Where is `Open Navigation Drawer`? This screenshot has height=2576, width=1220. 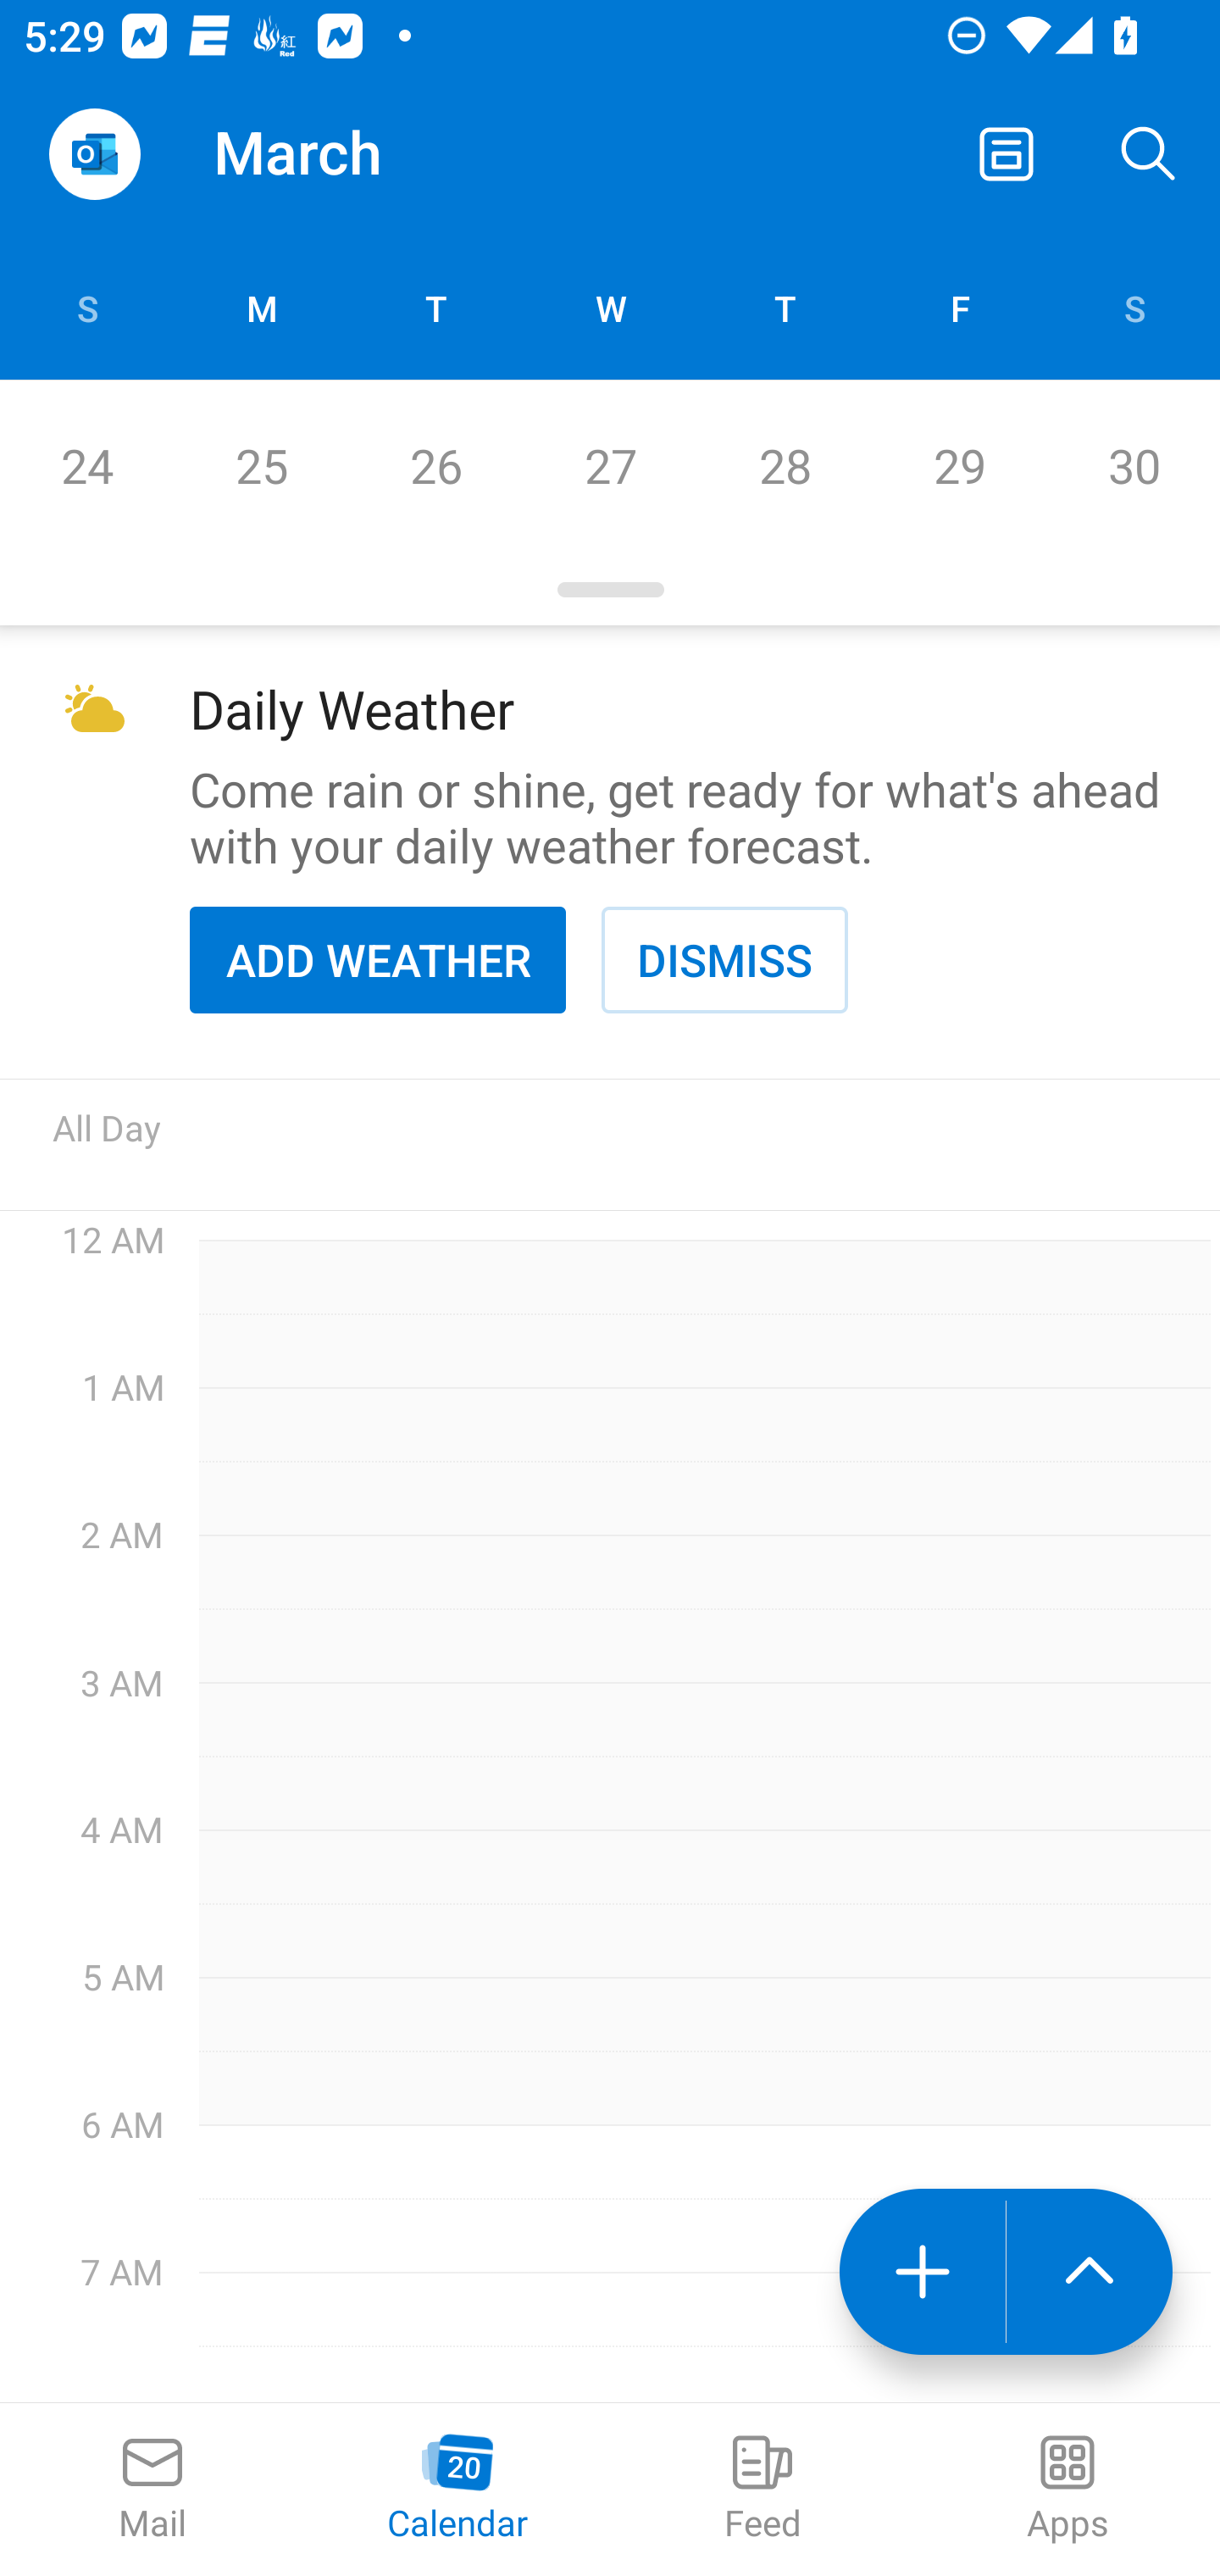 Open Navigation Drawer is located at coordinates (94, 154).